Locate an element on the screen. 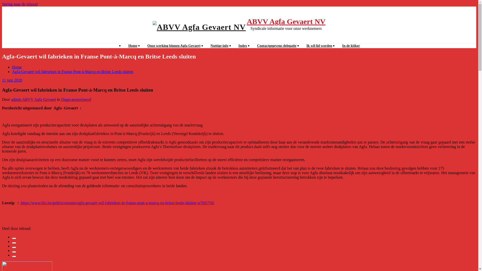 This screenshot has width=482, height=271. Home is located at coordinates (17, 67).